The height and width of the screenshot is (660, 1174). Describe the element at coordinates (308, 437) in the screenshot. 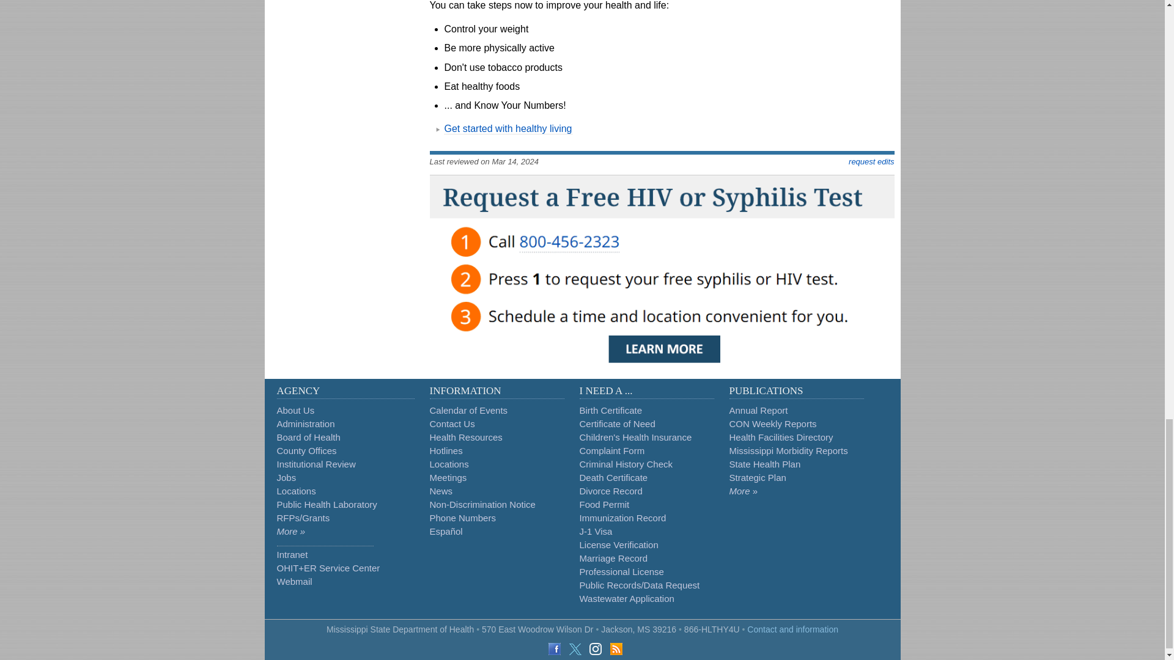

I see `Board of Health` at that location.